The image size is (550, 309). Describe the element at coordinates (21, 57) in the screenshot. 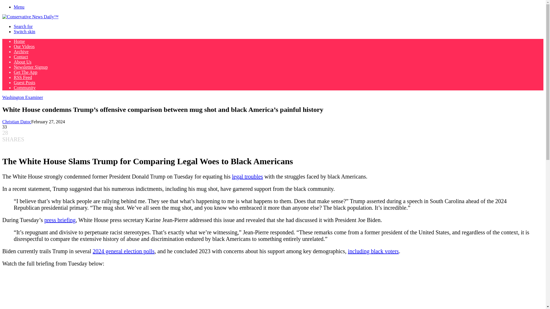

I see `Contact` at that location.